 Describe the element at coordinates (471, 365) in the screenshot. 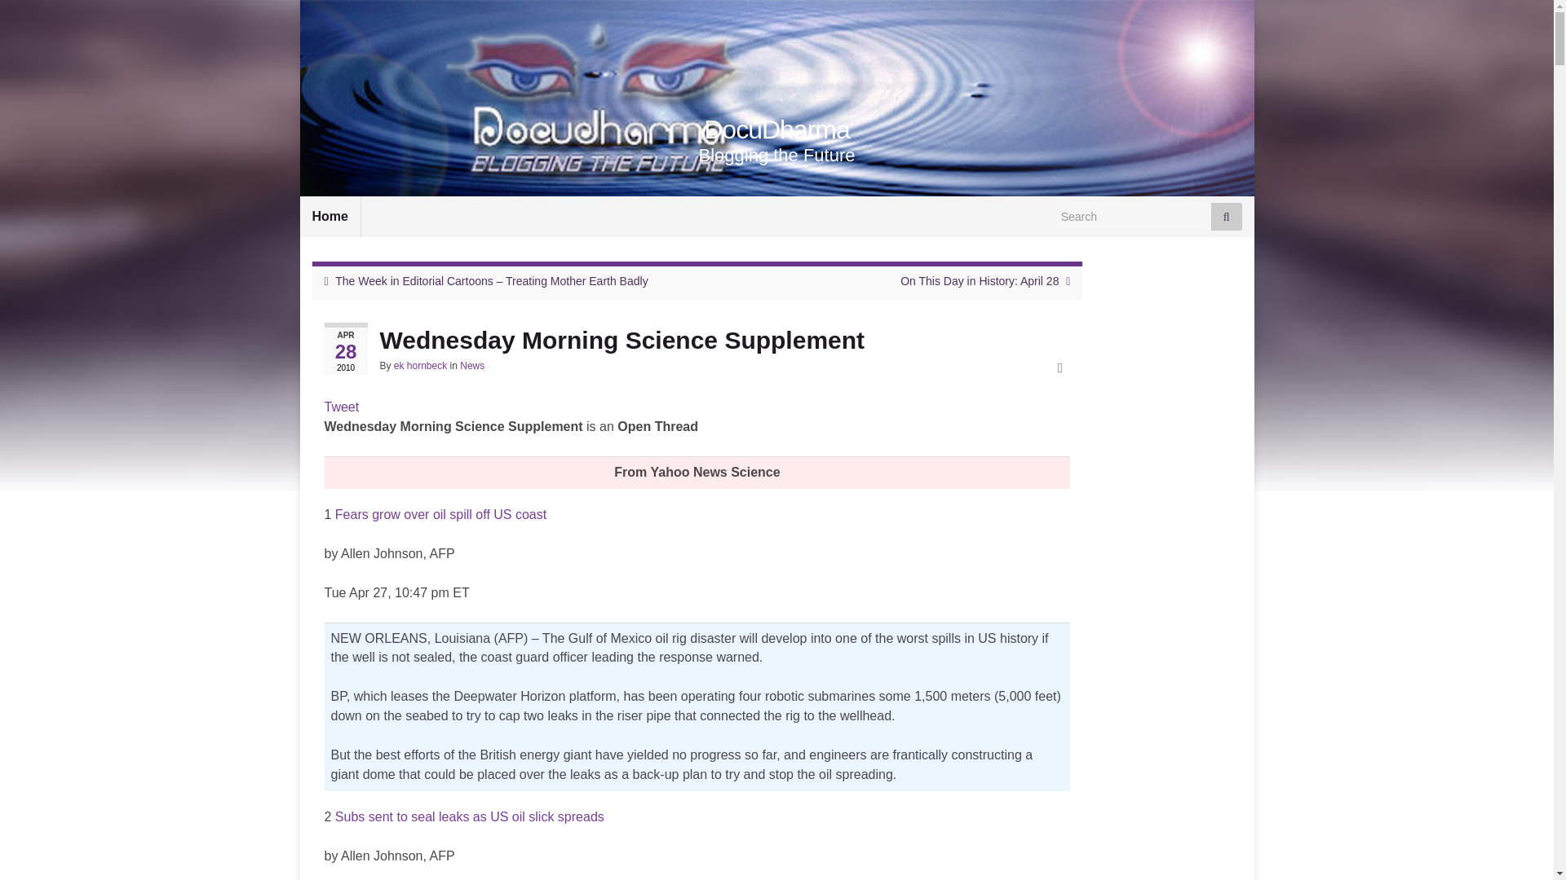

I see `News` at that location.